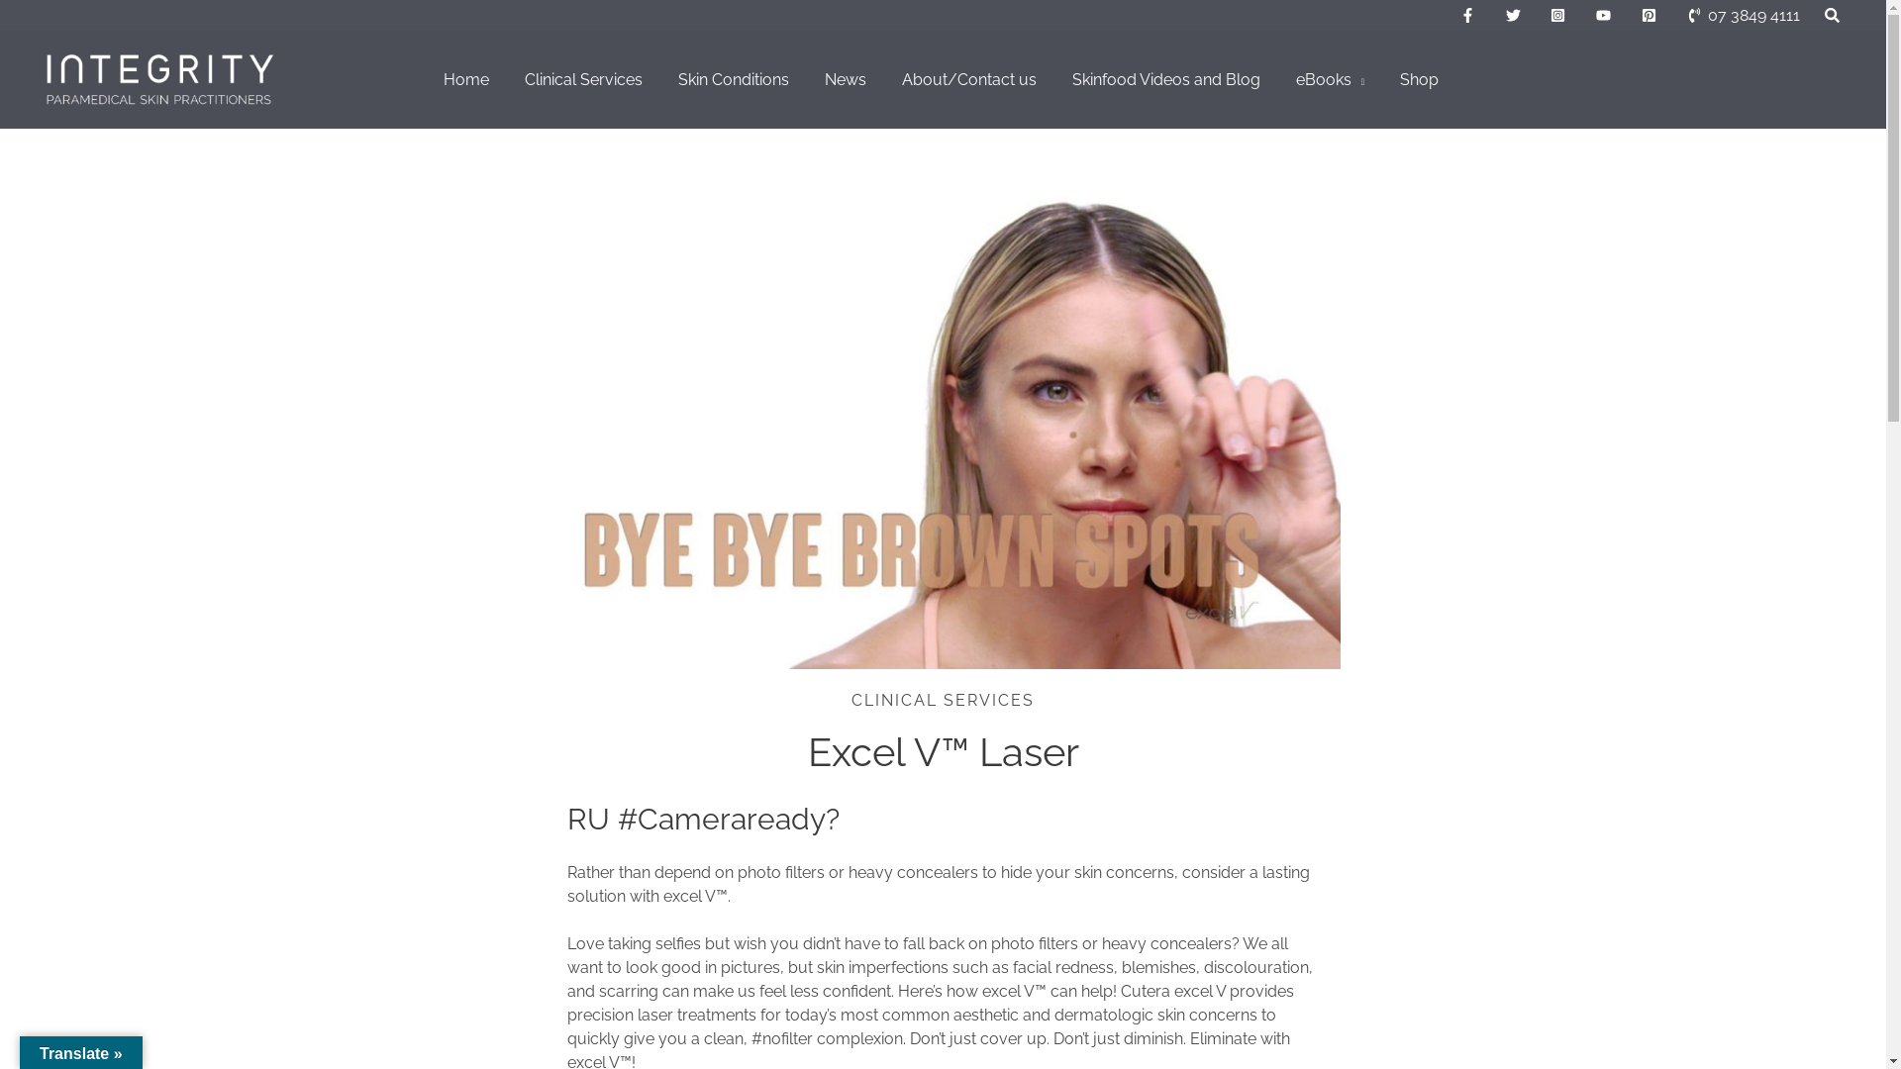  Describe the element at coordinates (468, 80) in the screenshot. I see `Home` at that location.